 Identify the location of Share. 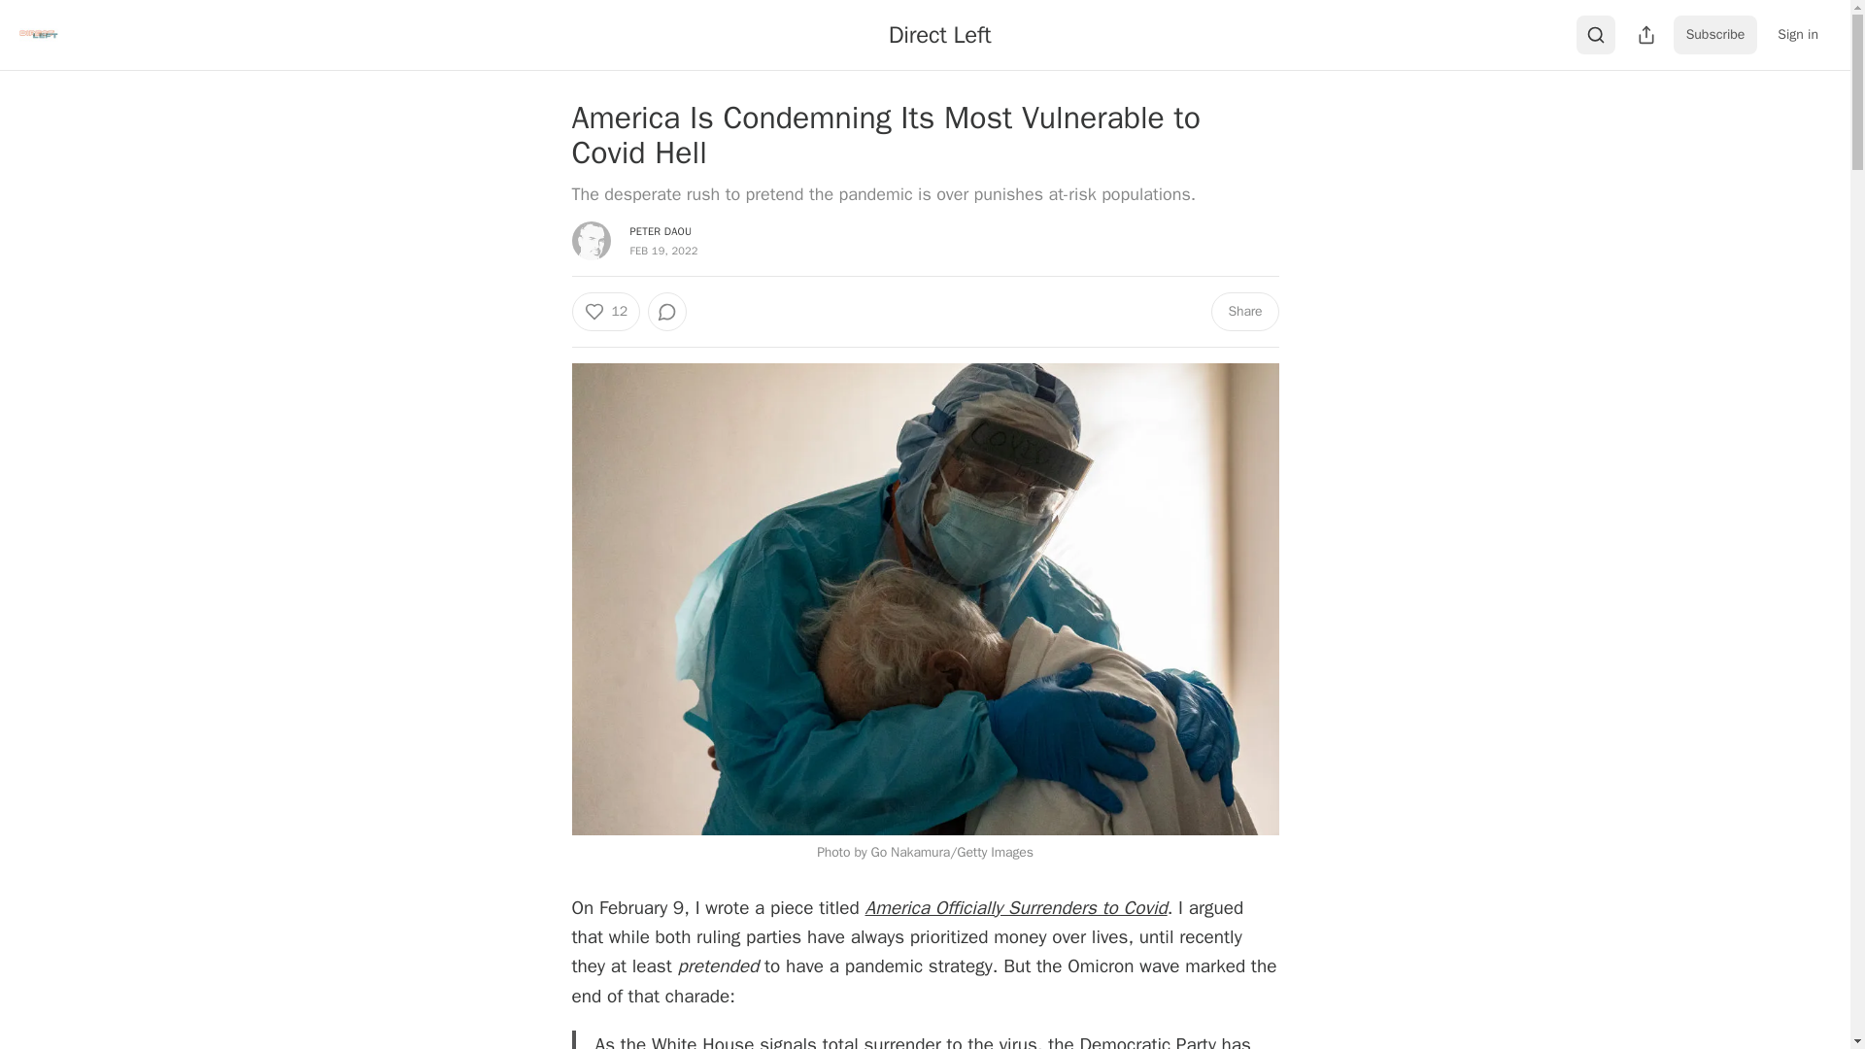
(1243, 312).